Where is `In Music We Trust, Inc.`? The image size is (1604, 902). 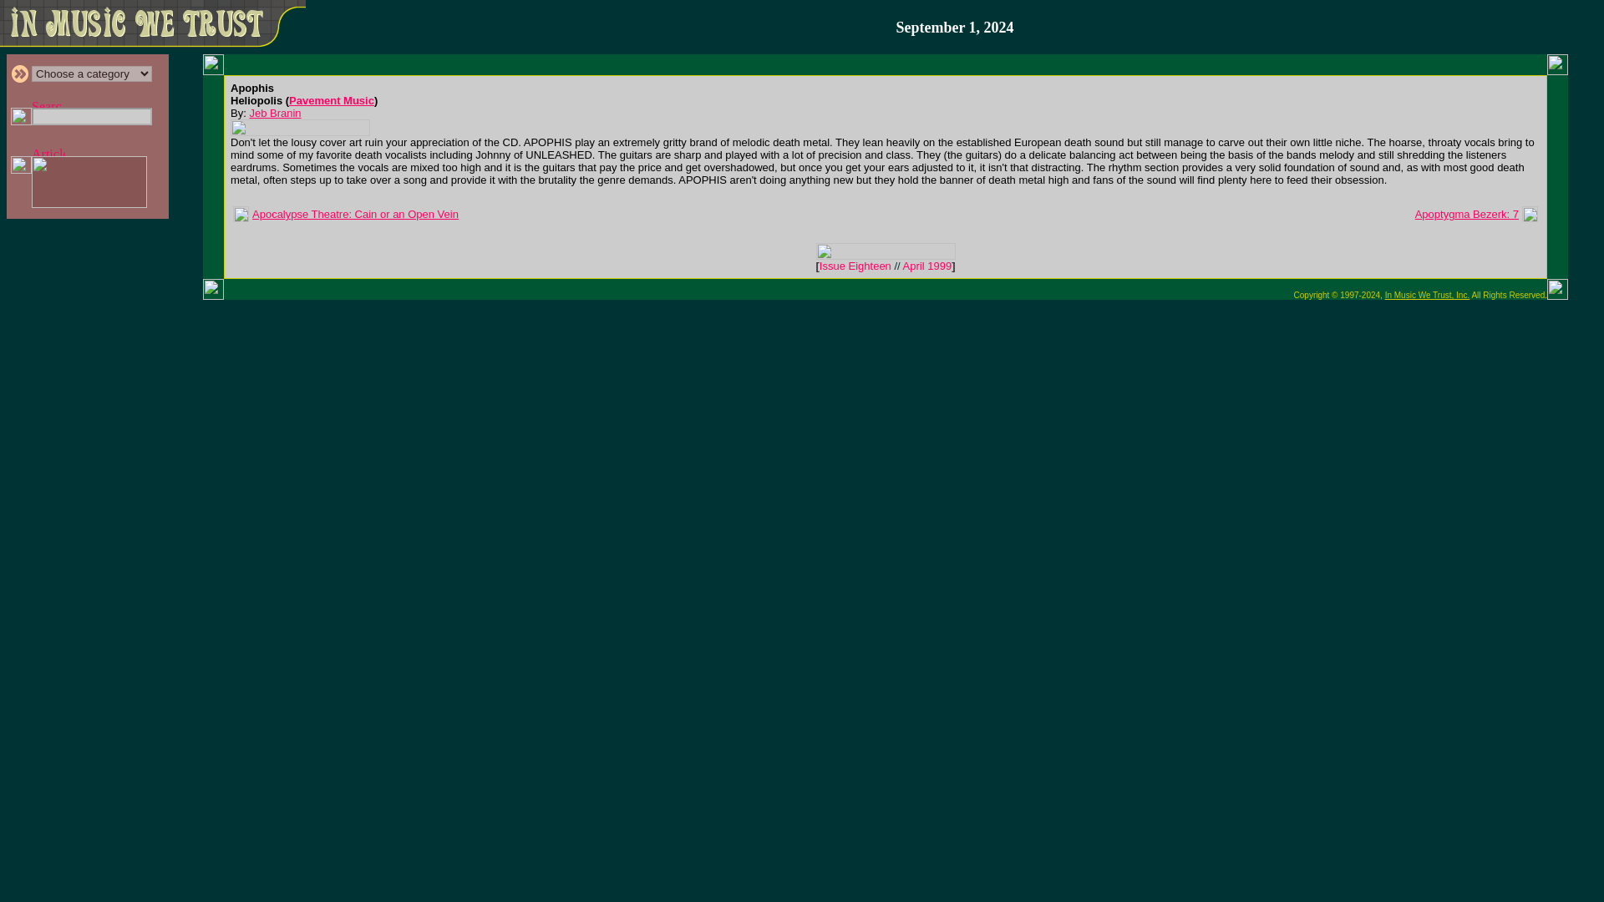 In Music We Trust, Inc. is located at coordinates (1428, 294).